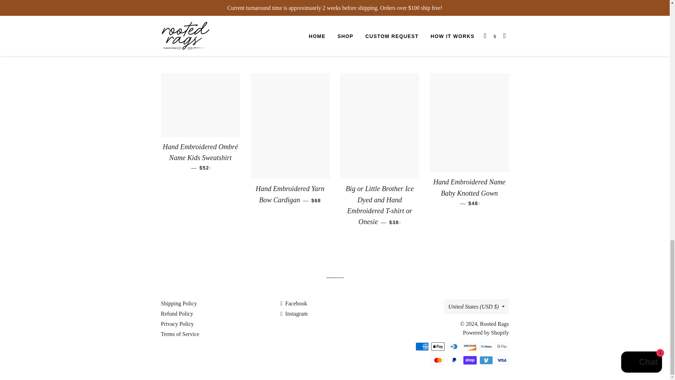 The height and width of the screenshot is (380, 675). What do you see at coordinates (422, 346) in the screenshot?
I see `American Express` at bounding box center [422, 346].